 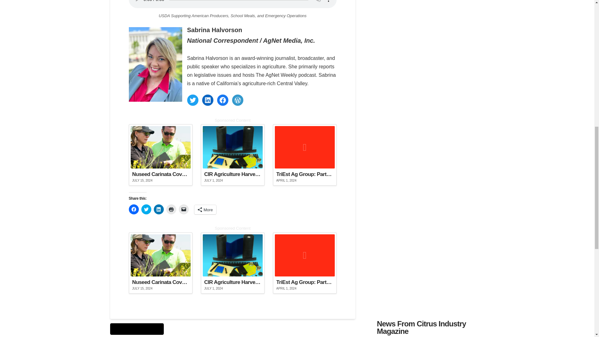 I want to click on Click to email a link to a friend, so click(x=183, y=209).